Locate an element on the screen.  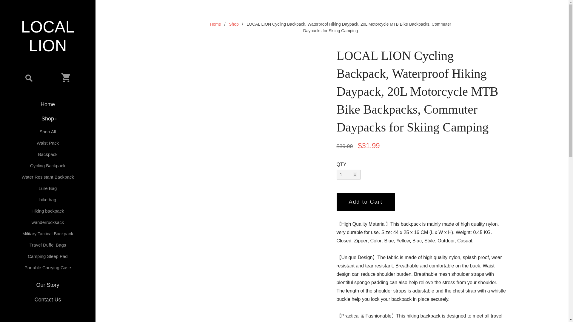
Portable Carrying Case is located at coordinates (48, 268).